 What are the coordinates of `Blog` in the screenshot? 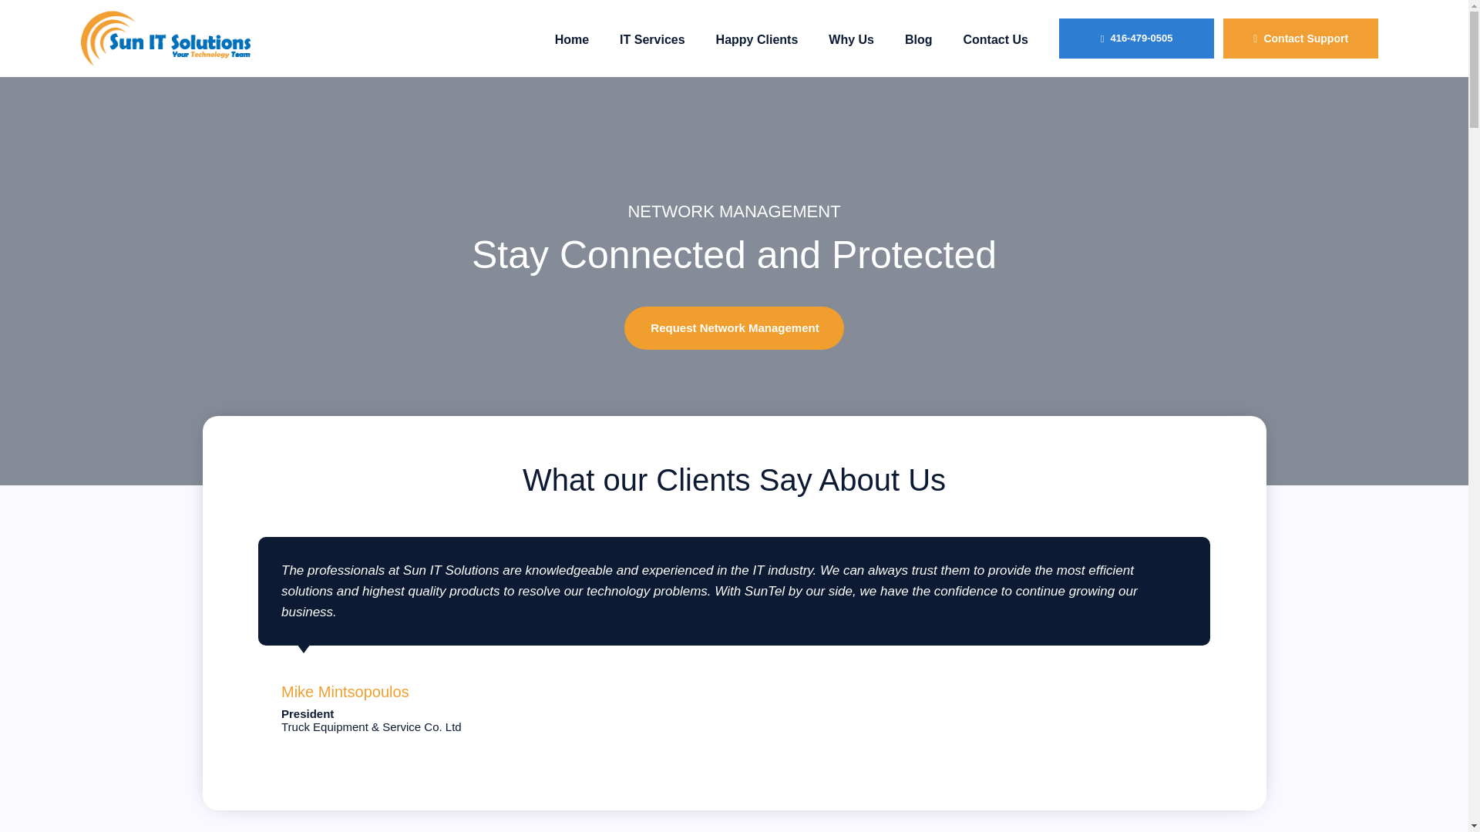 It's located at (919, 40).